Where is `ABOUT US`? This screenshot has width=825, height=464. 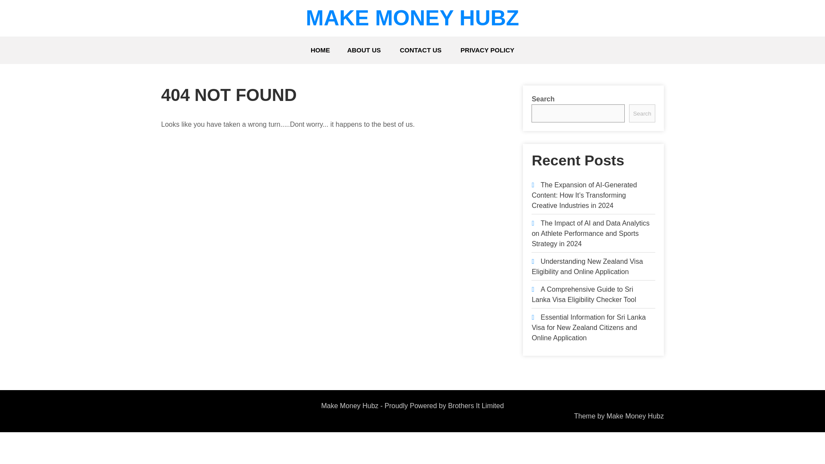
ABOUT US is located at coordinates (364, 50).